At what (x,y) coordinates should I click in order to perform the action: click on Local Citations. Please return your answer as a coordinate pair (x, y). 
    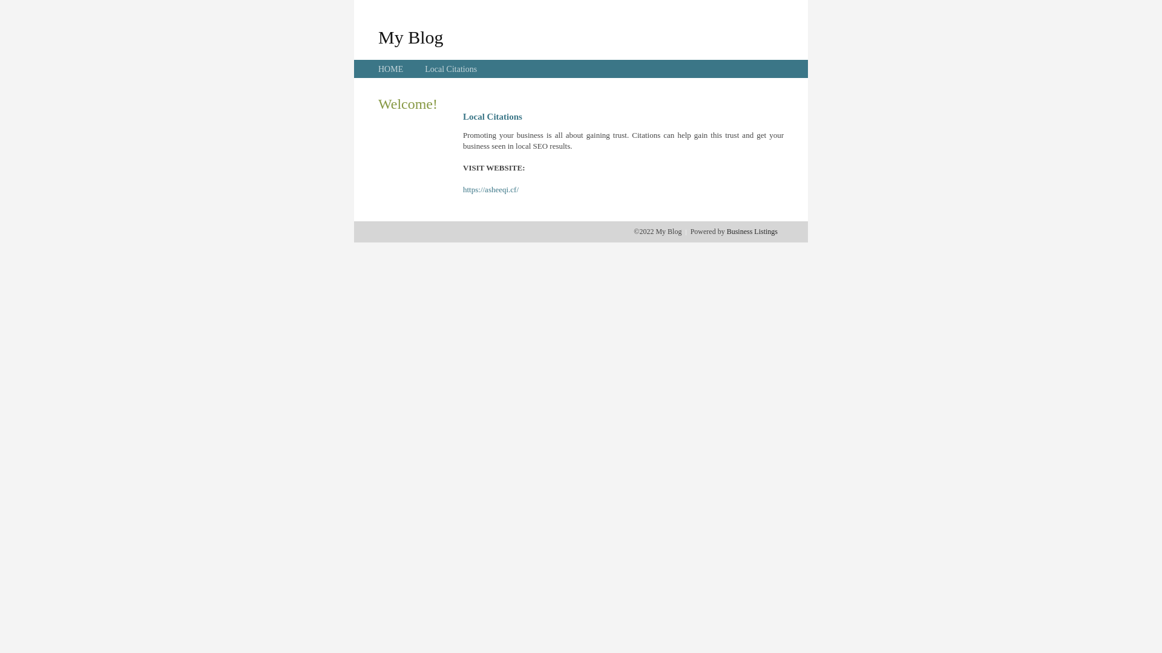
    Looking at the image, I should click on (451, 69).